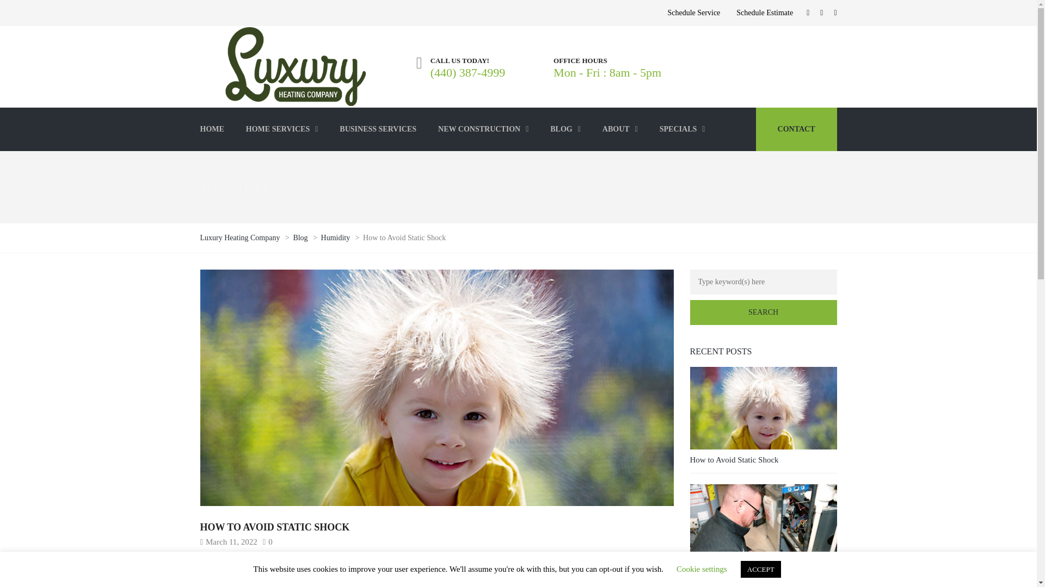 This screenshot has height=587, width=1045. I want to click on Search, so click(763, 312).